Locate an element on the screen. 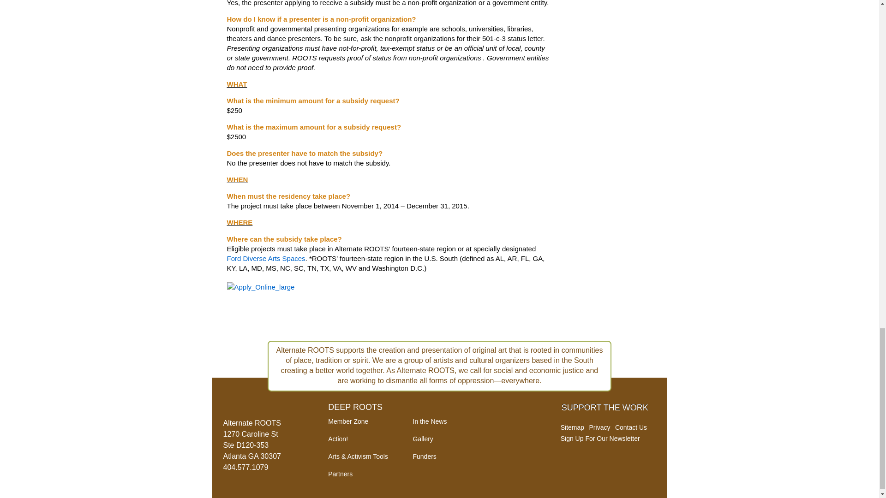  Gallery is located at coordinates (423, 439).